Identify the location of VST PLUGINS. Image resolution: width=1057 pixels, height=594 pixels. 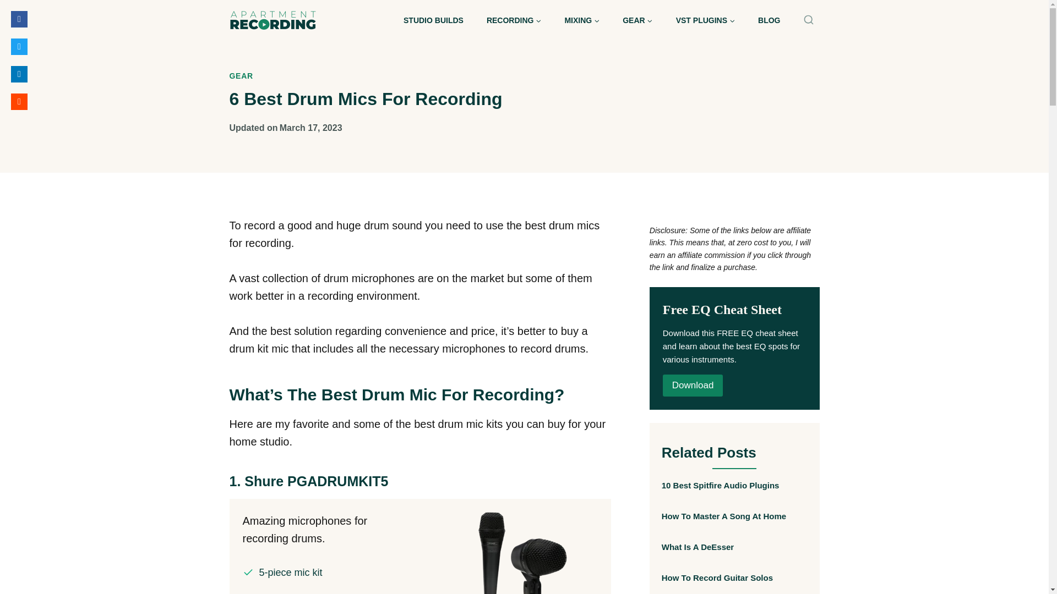
(705, 20).